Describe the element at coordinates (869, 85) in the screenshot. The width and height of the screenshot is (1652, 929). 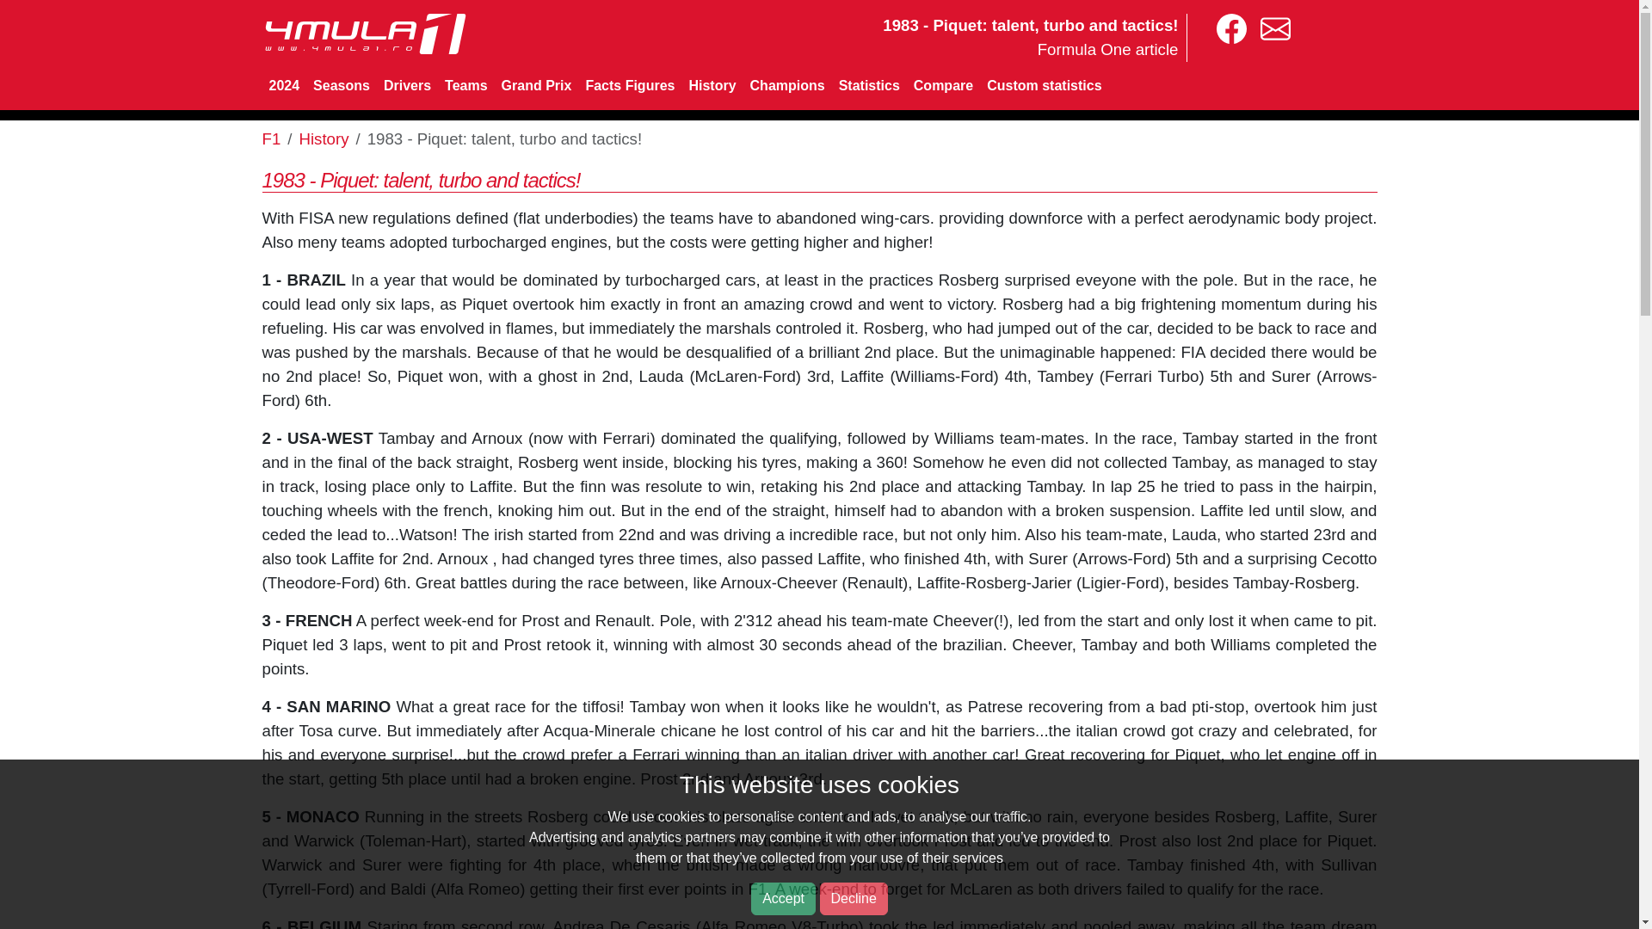
I see `Statistics` at that location.